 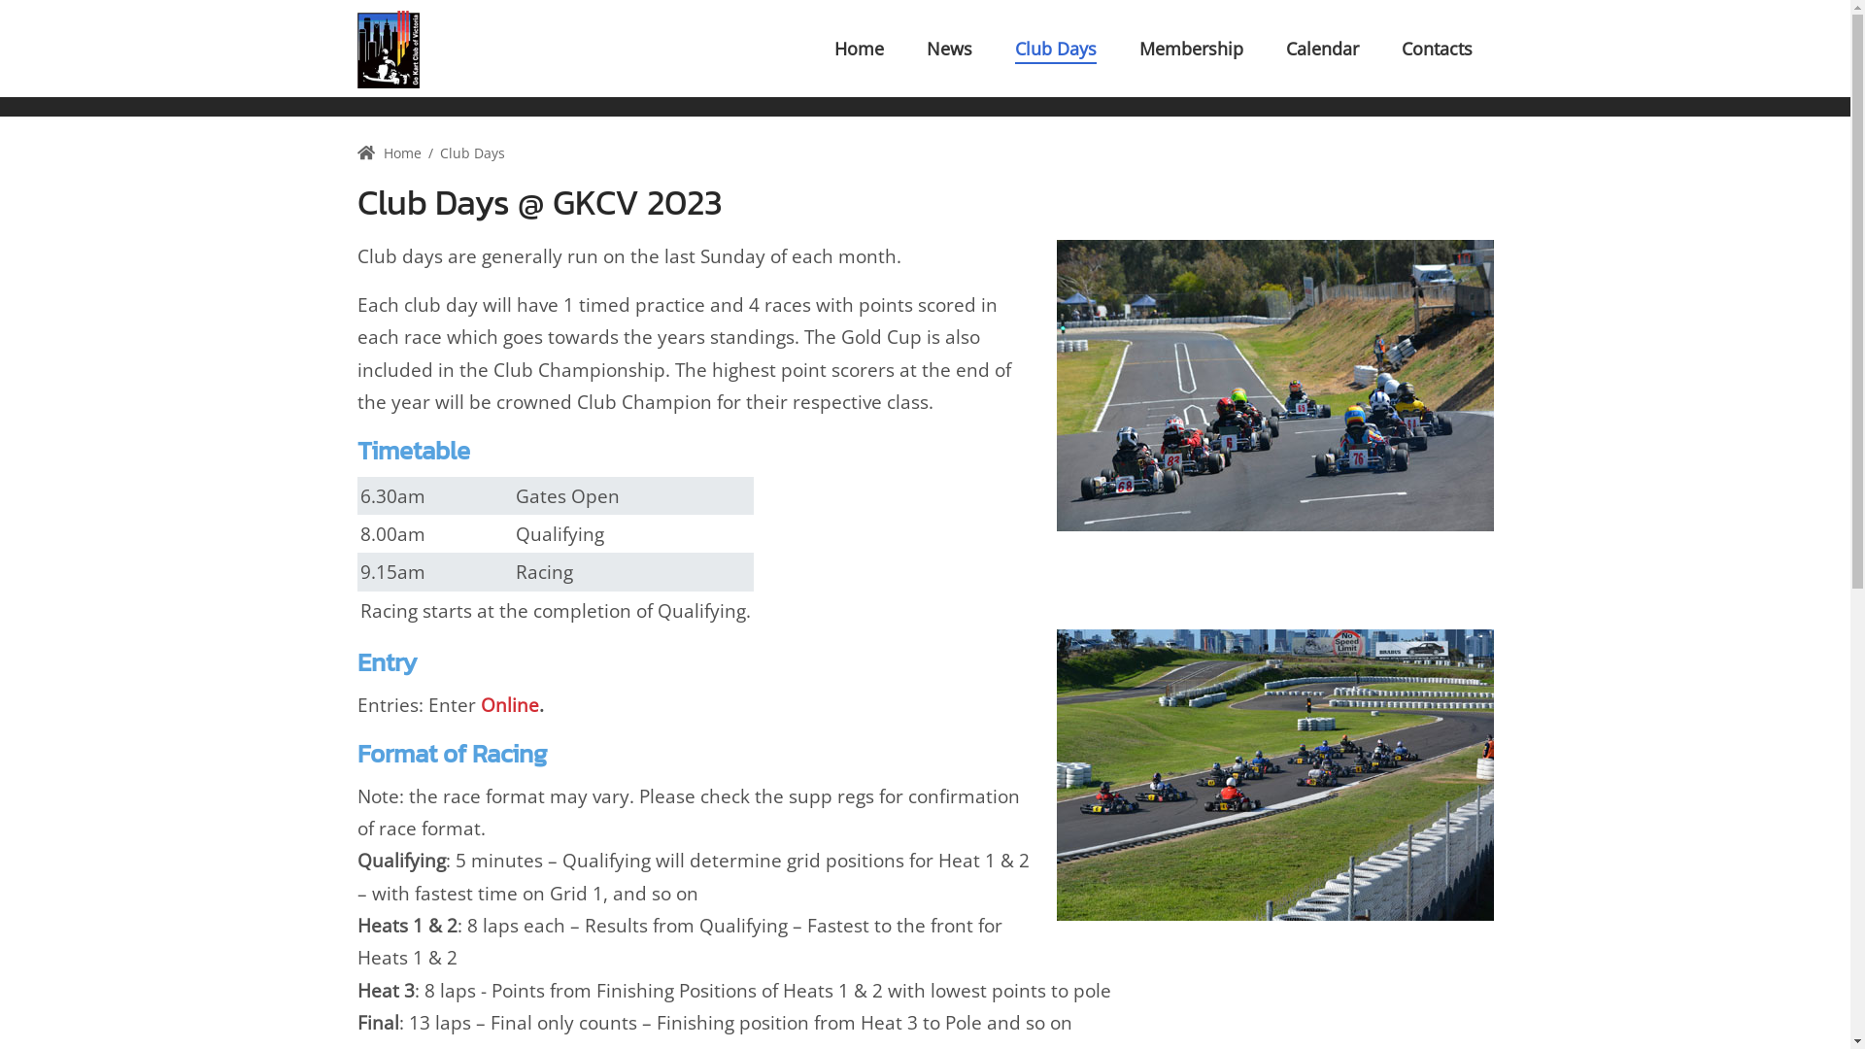 I want to click on Membership, so click(x=1191, y=49).